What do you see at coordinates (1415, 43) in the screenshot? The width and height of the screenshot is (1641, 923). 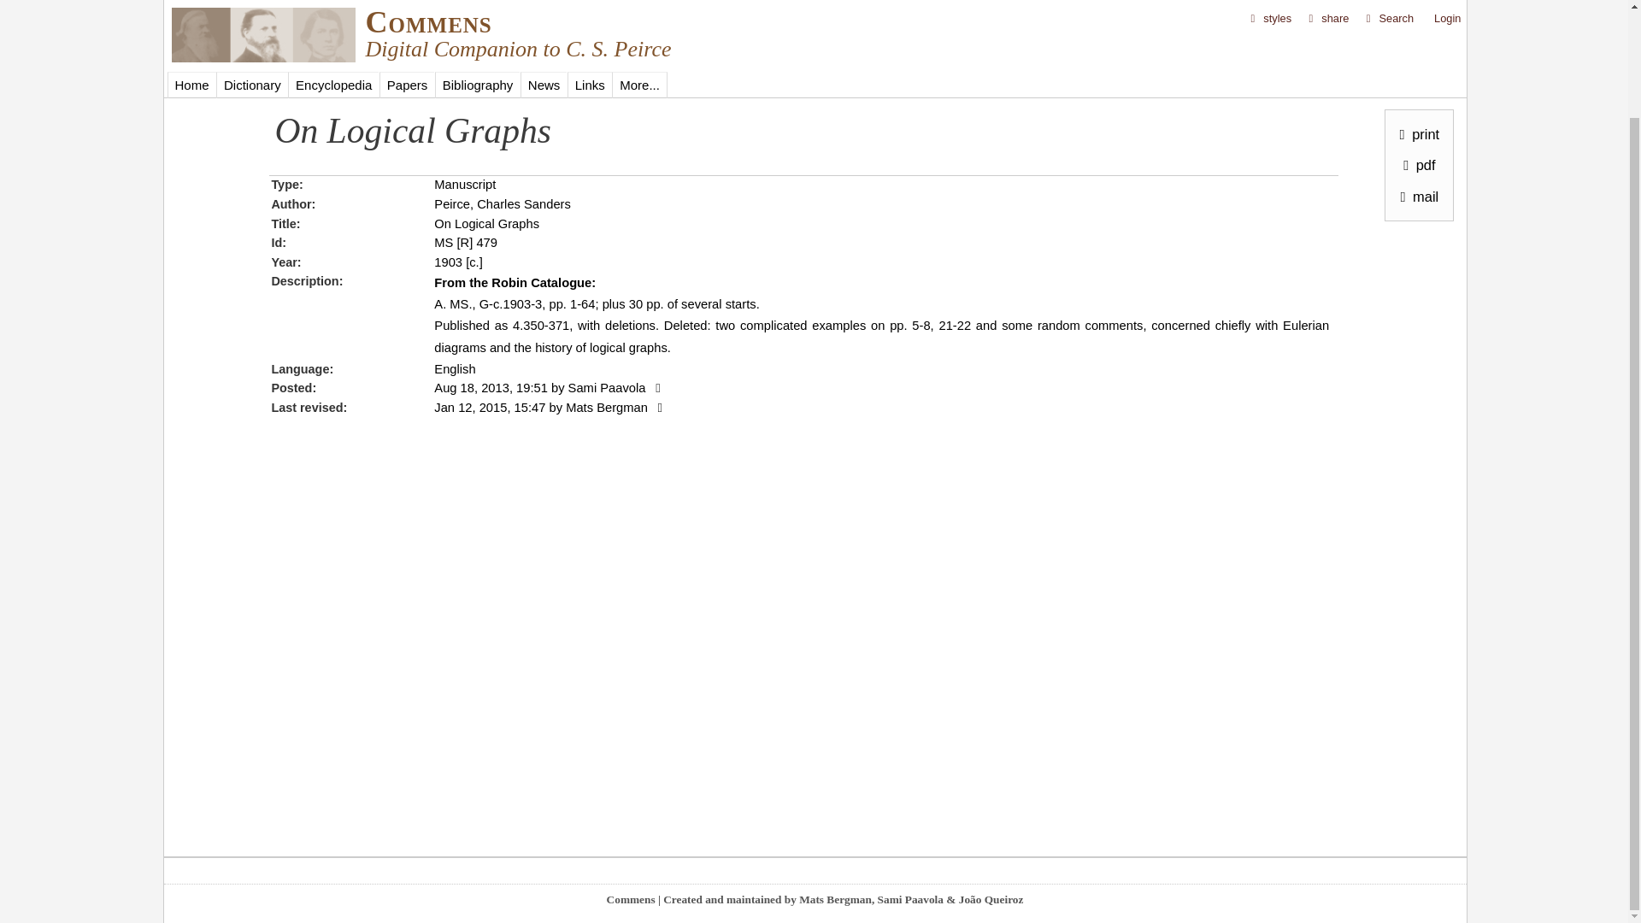 I see `pdf` at bounding box center [1415, 43].